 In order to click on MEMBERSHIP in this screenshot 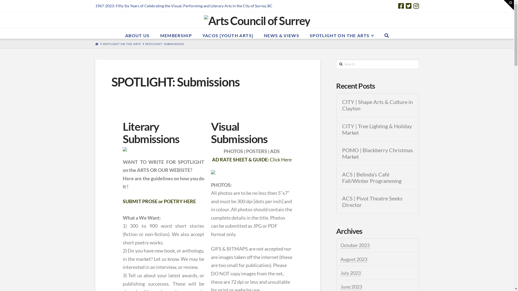, I will do `click(176, 33)`.